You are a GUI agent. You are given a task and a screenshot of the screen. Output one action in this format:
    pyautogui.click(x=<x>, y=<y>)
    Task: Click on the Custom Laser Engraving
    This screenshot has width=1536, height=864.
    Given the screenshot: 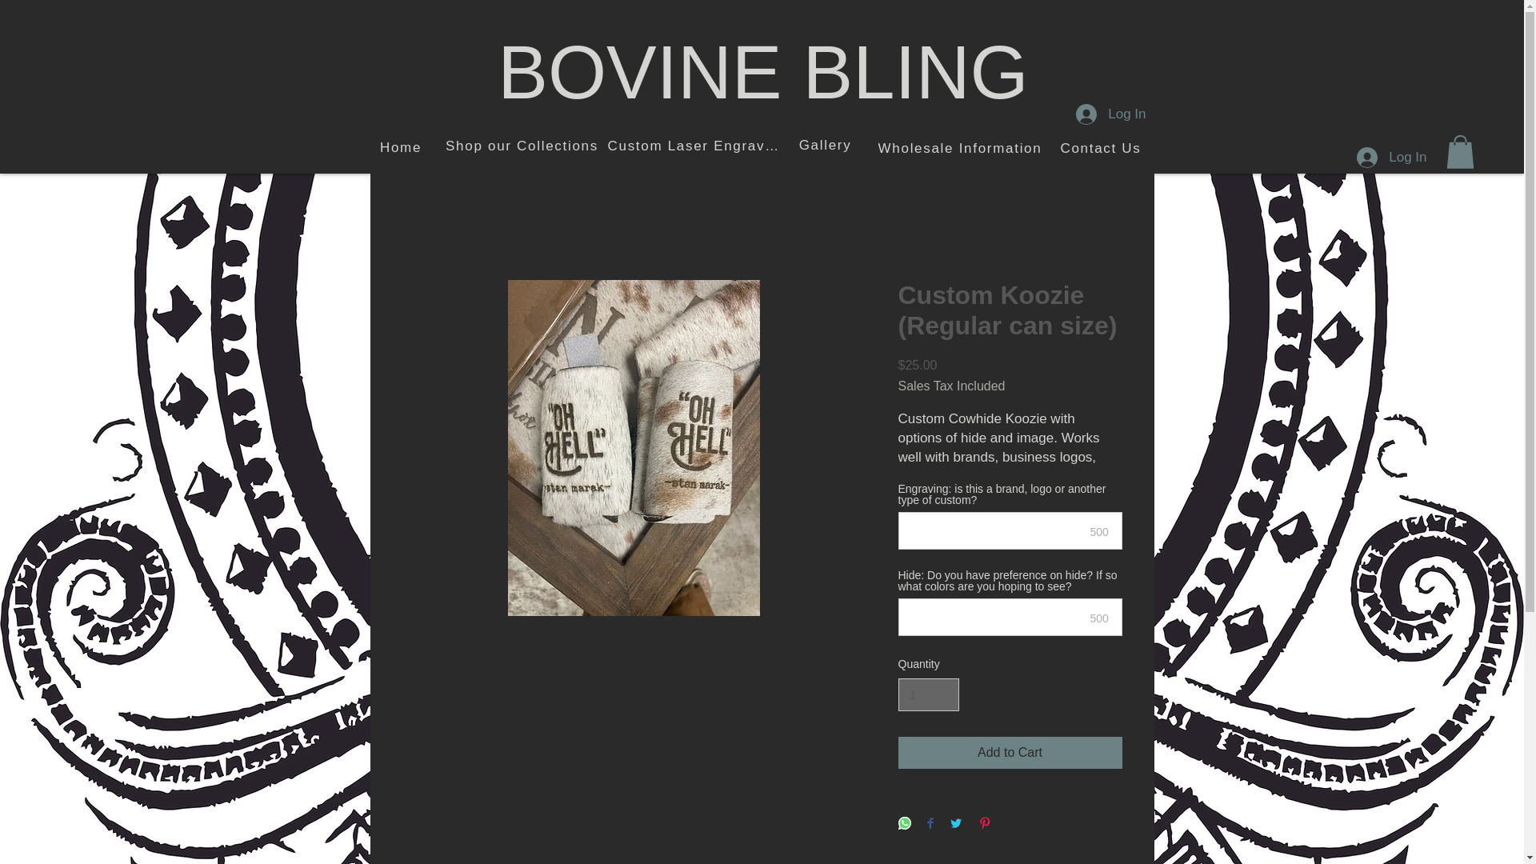 What is the action you would take?
    pyautogui.click(x=696, y=146)
    